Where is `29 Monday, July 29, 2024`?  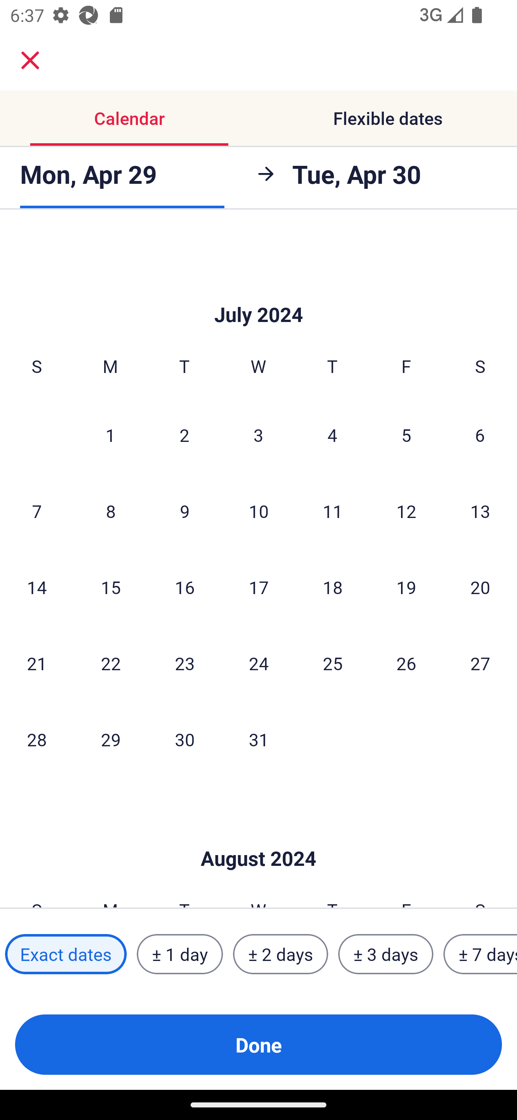 29 Monday, July 29, 2024 is located at coordinates (111, 739).